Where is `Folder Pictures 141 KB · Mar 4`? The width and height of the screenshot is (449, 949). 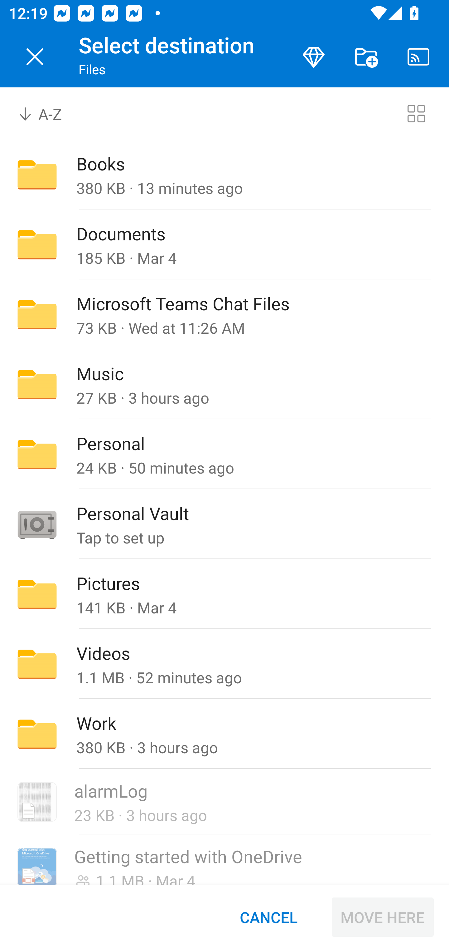 Folder Pictures 141 KB · Mar 4 is located at coordinates (224, 594).